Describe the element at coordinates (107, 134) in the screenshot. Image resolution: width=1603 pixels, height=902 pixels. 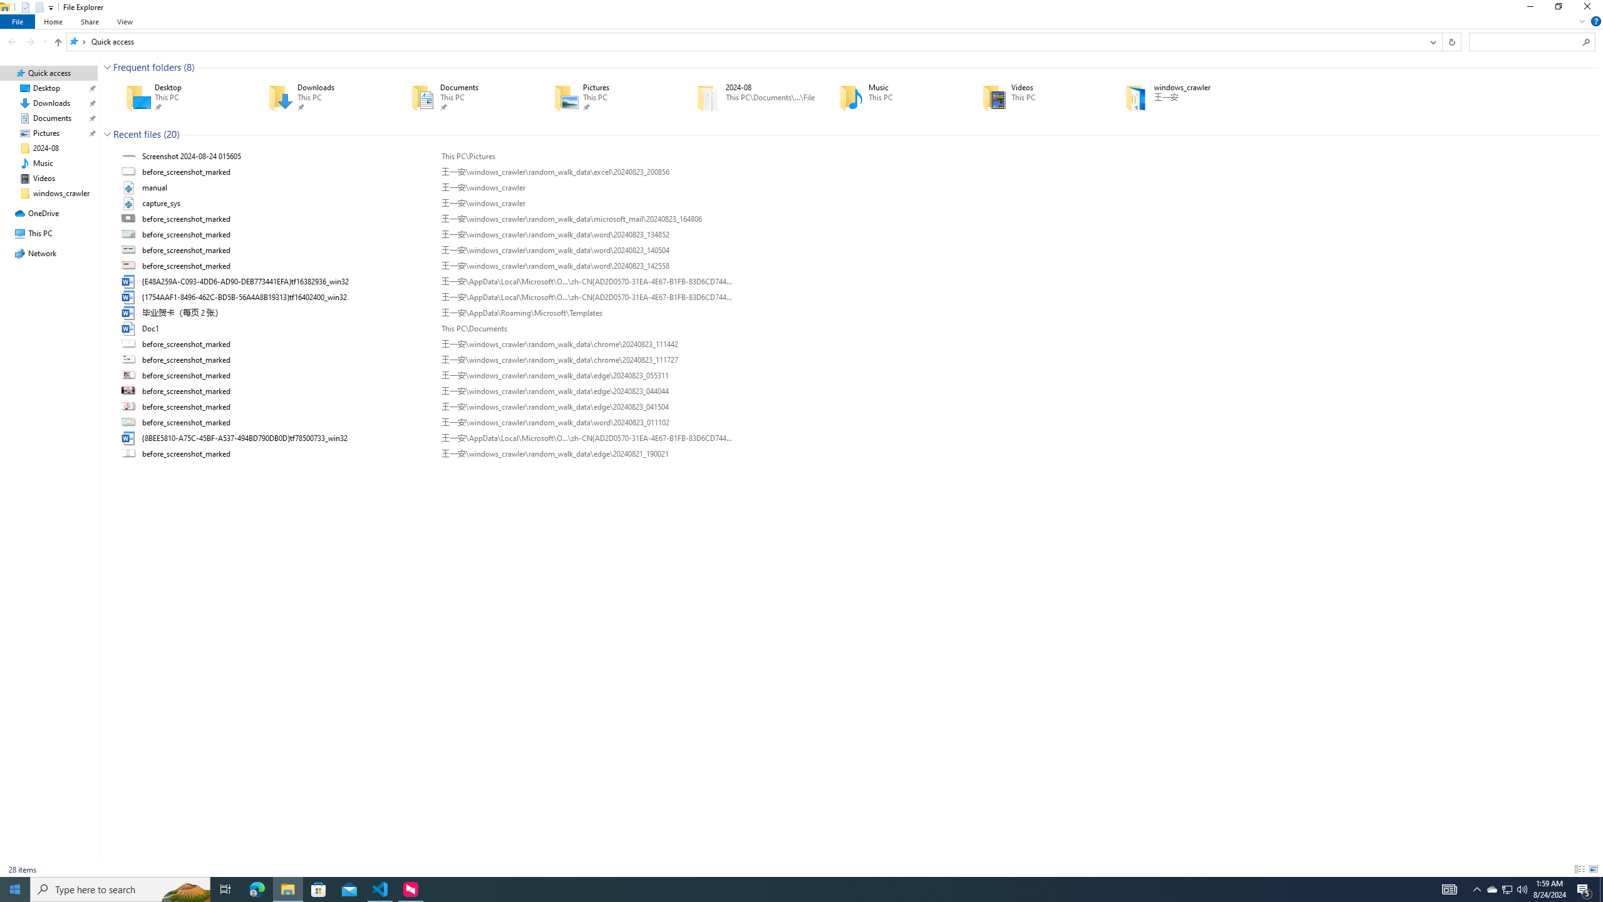
I see `Collapse Group` at that location.